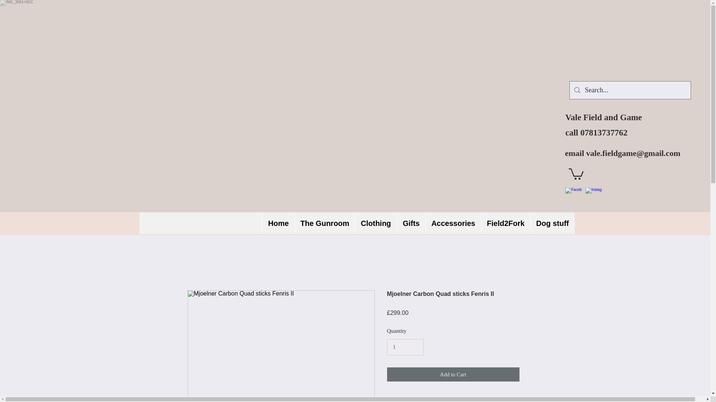 This screenshot has width=716, height=402. Describe the element at coordinates (376, 223) in the screenshot. I see `Clothing` at that location.